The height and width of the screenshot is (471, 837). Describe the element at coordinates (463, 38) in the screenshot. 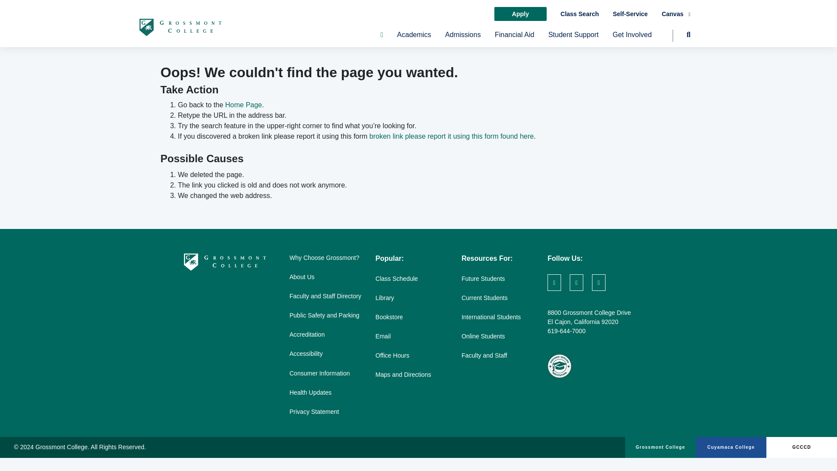

I see `Admissions` at that location.